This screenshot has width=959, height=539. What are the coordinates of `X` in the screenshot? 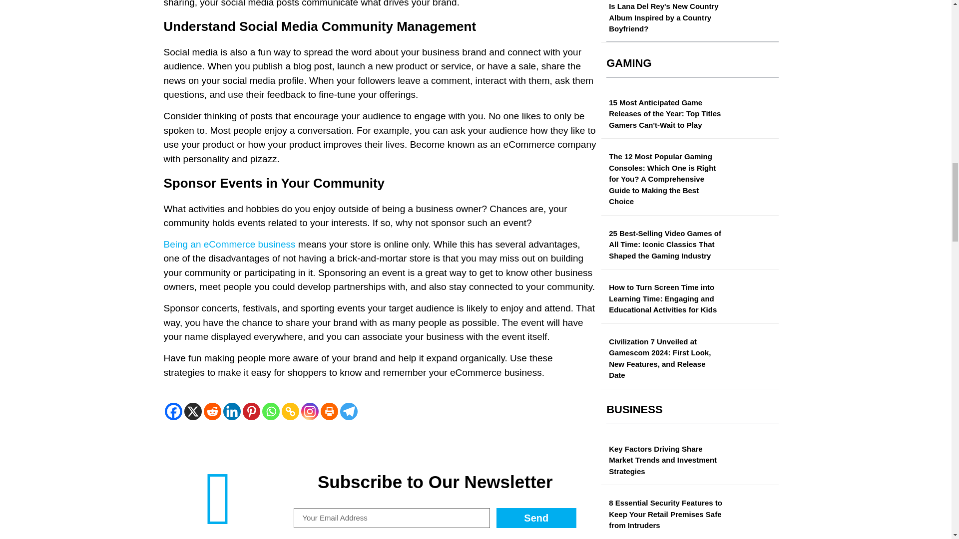 It's located at (193, 411).